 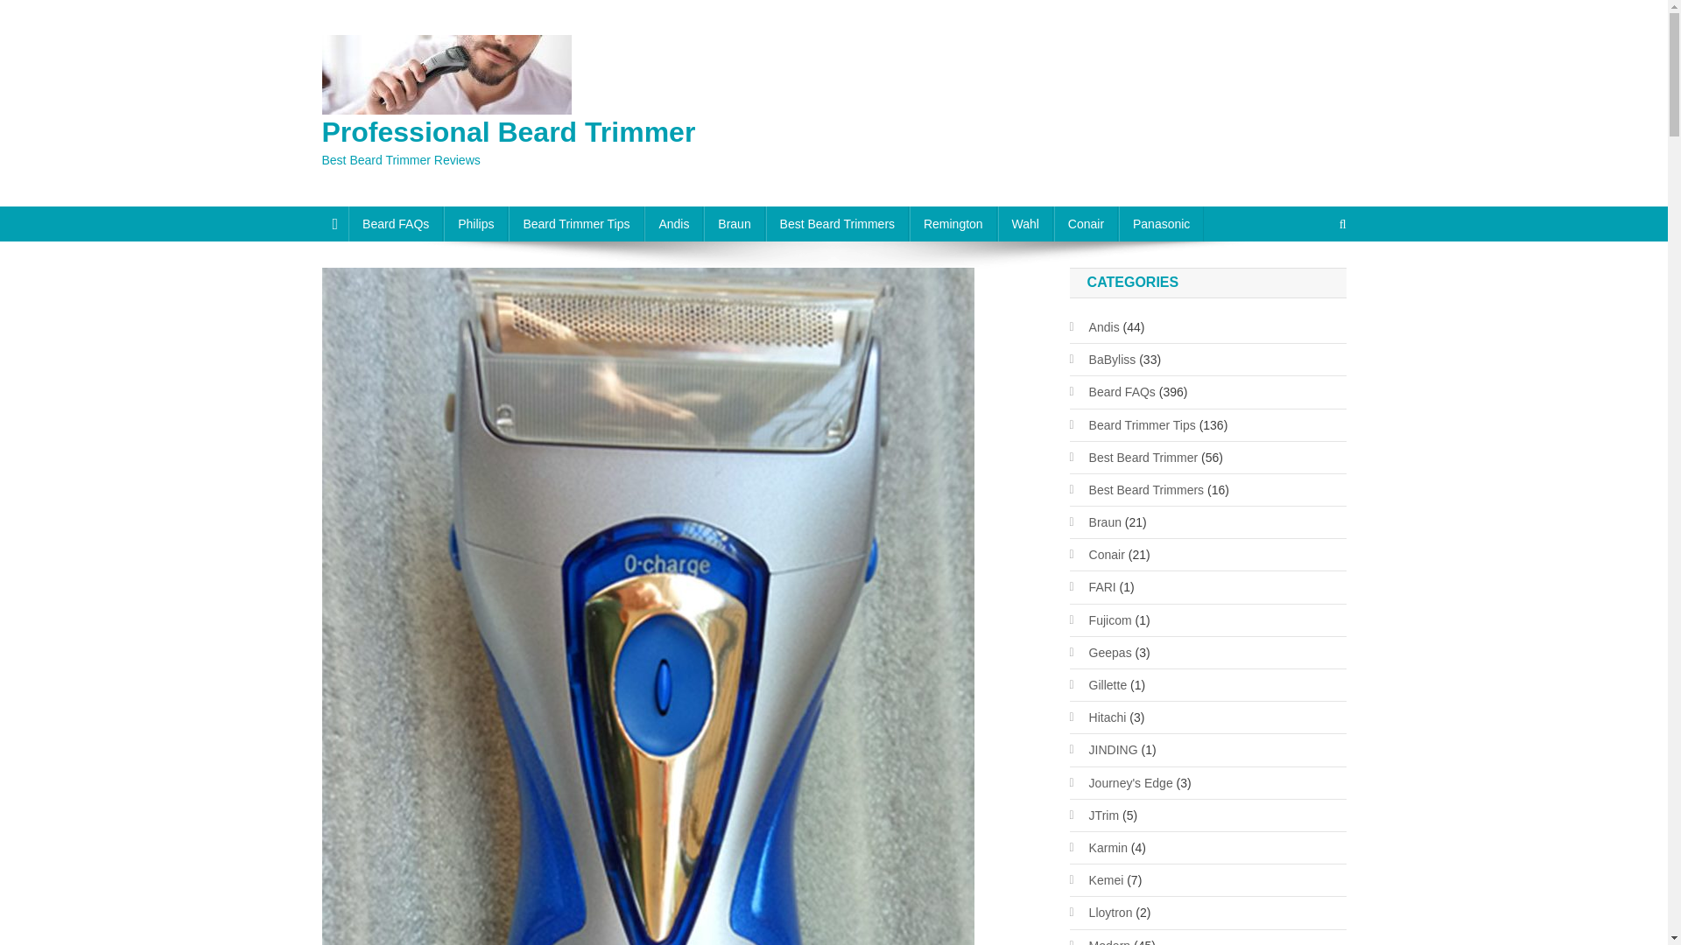 I want to click on Philips, so click(x=475, y=224).